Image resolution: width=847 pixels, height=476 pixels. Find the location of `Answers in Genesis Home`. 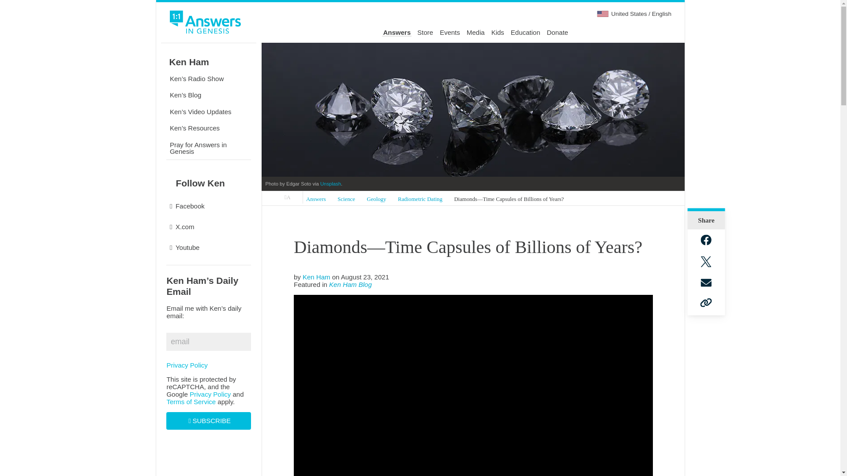

Answers in Genesis Home is located at coordinates (206, 23).